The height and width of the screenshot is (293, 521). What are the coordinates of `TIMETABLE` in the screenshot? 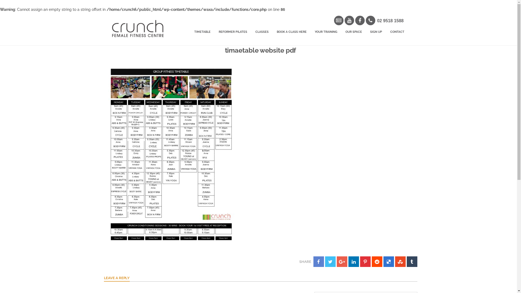 It's located at (202, 32).